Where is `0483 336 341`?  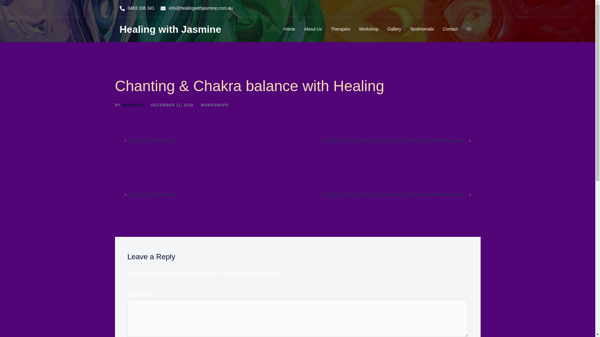 0483 336 341 is located at coordinates (141, 8).